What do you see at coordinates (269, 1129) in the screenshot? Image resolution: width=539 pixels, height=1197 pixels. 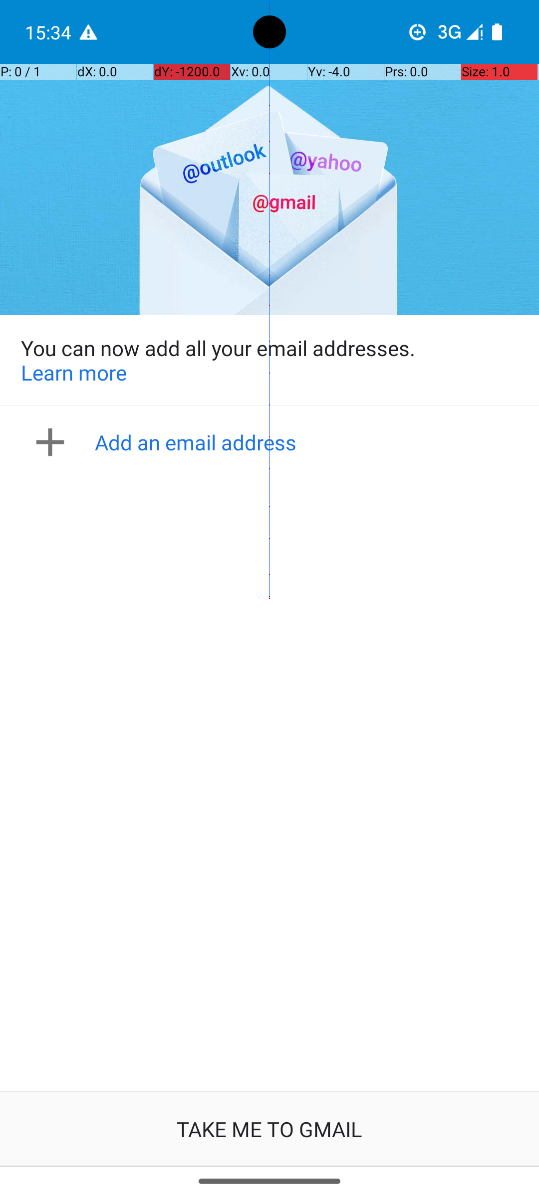 I see `TAKE ME TO GMAIL` at bounding box center [269, 1129].